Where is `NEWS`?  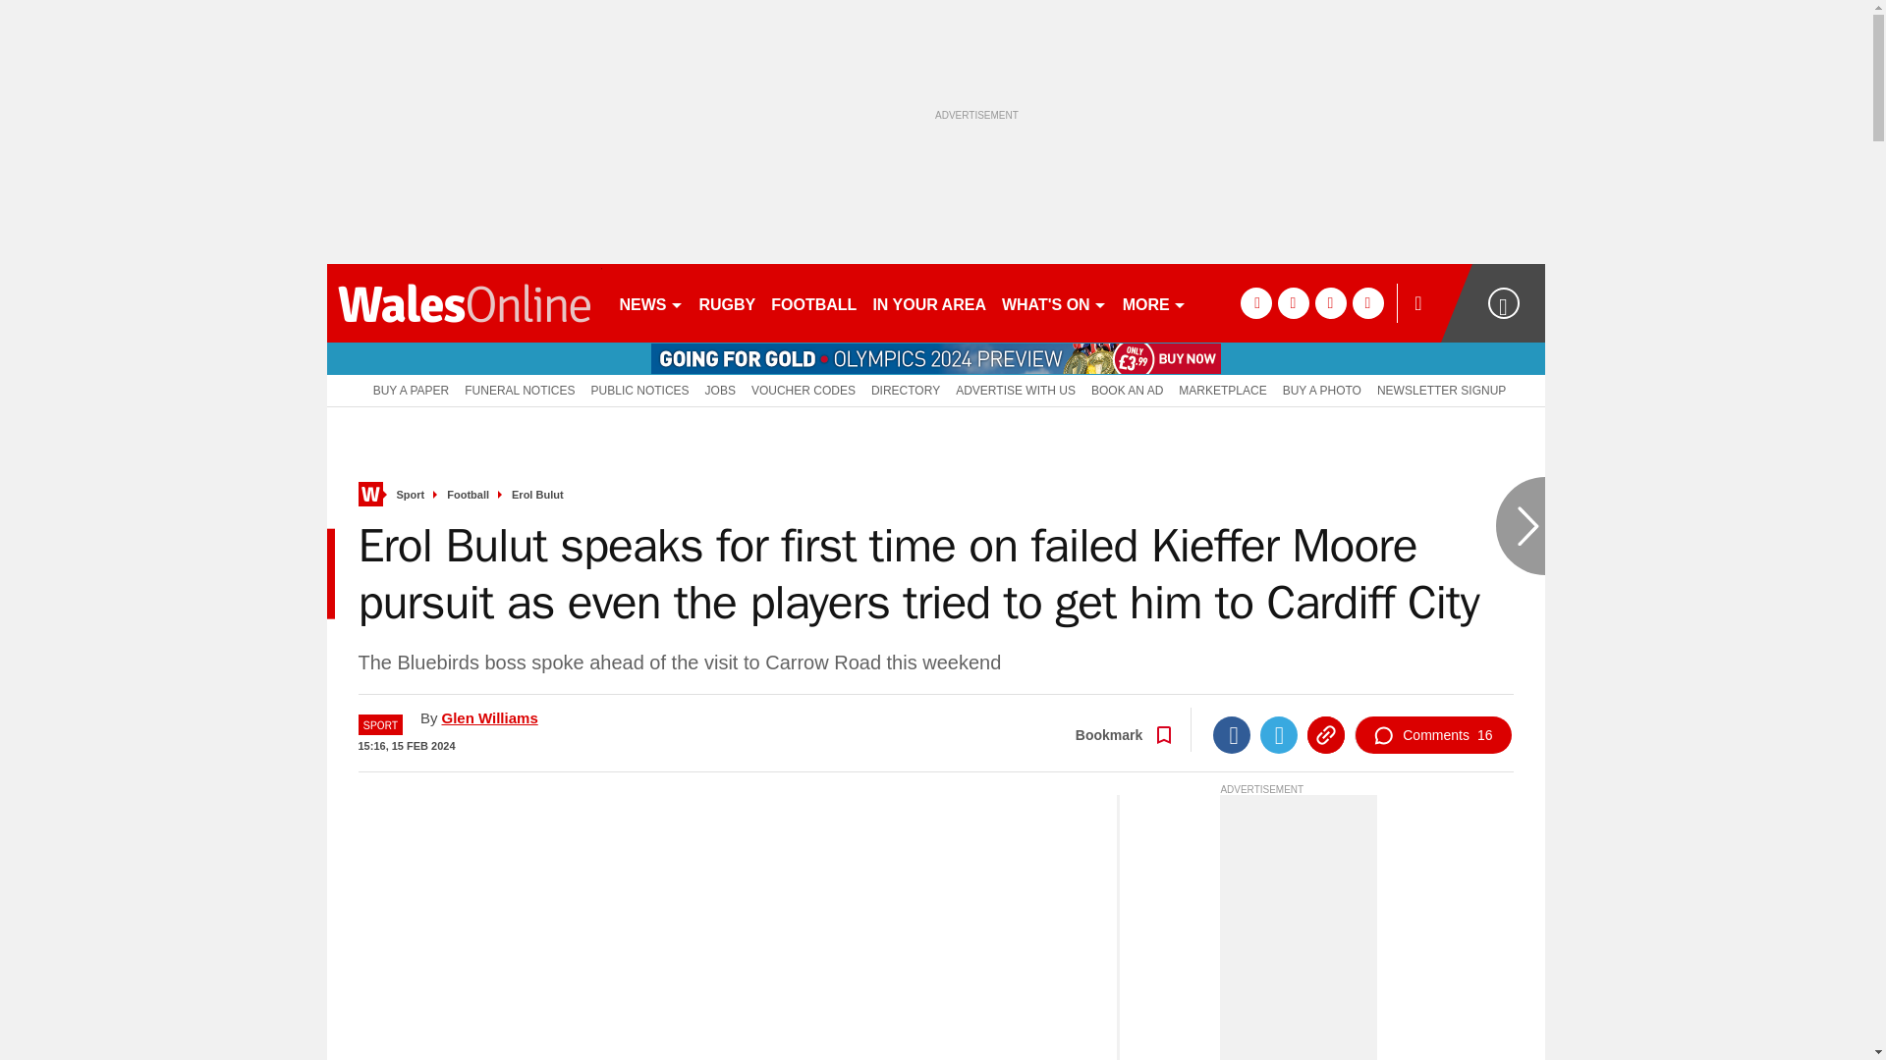
NEWS is located at coordinates (650, 302).